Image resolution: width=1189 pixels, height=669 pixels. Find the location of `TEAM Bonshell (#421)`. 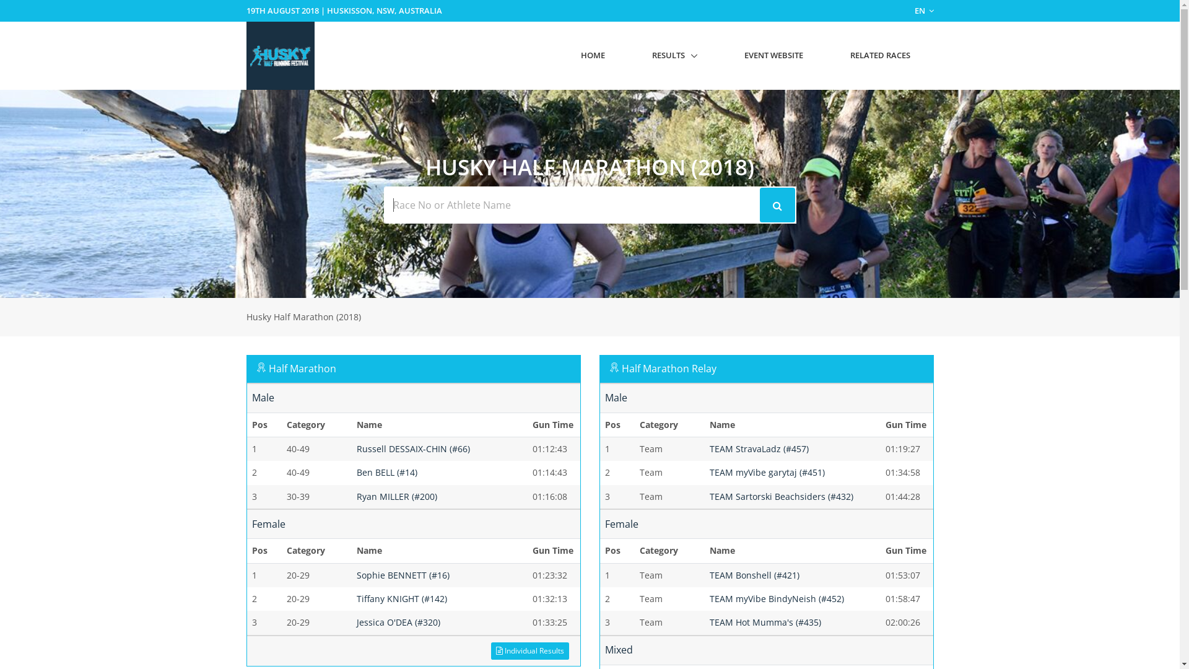

TEAM Bonshell (#421) is located at coordinates (754, 575).